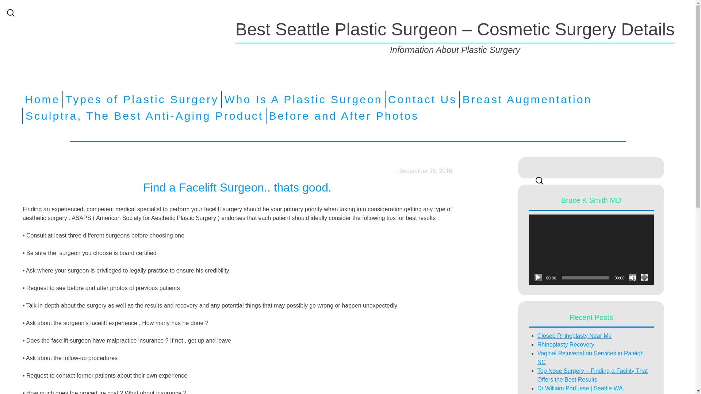 Image resolution: width=701 pixels, height=394 pixels. What do you see at coordinates (575, 336) in the screenshot?
I see `Closed Rhinoplasty Near Me` at bounding box center [575, 336].